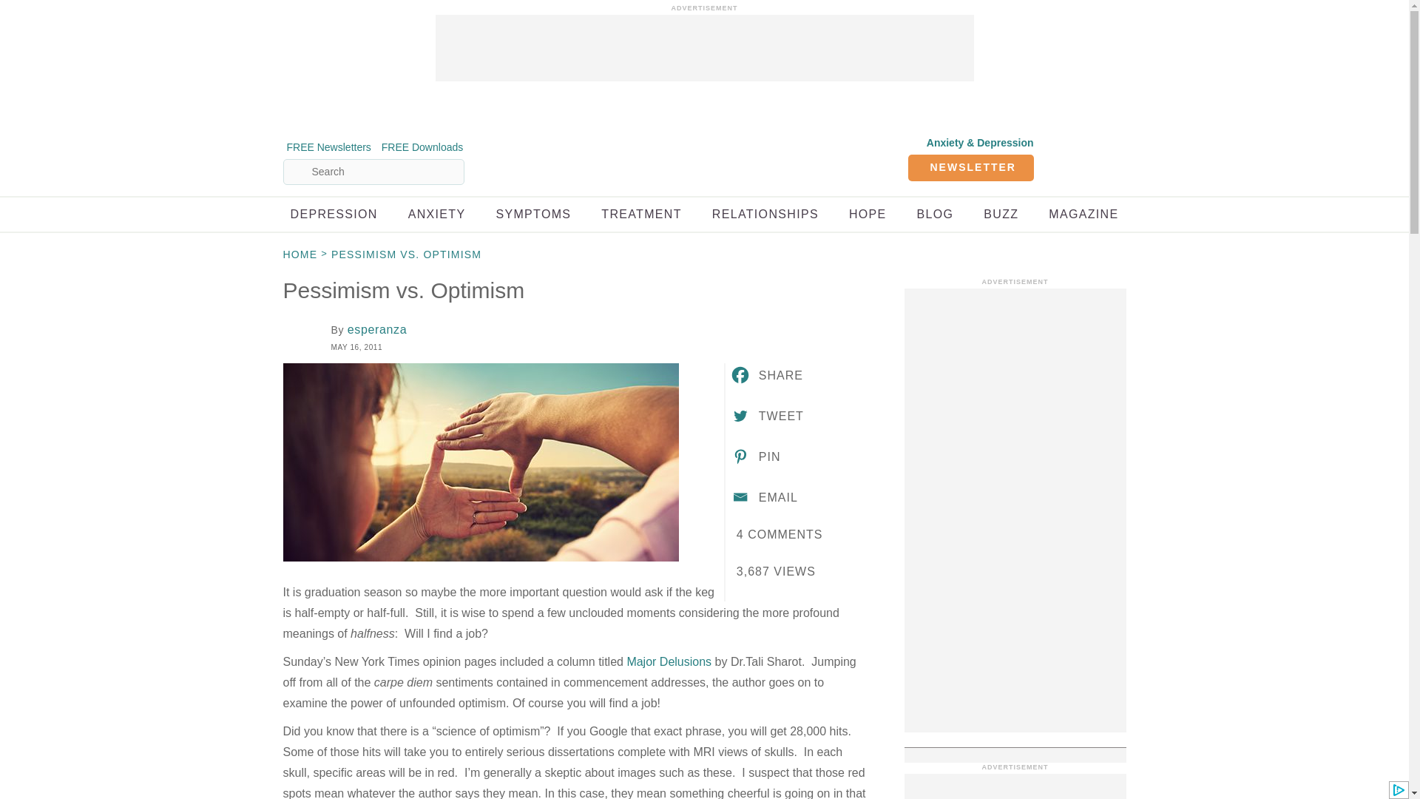 The width and height of the screenshot is (1420, 799). What do you see at coordinates (755, 456) in the screenshot?
I see `Pinterest` at bounding box center [755, 456].